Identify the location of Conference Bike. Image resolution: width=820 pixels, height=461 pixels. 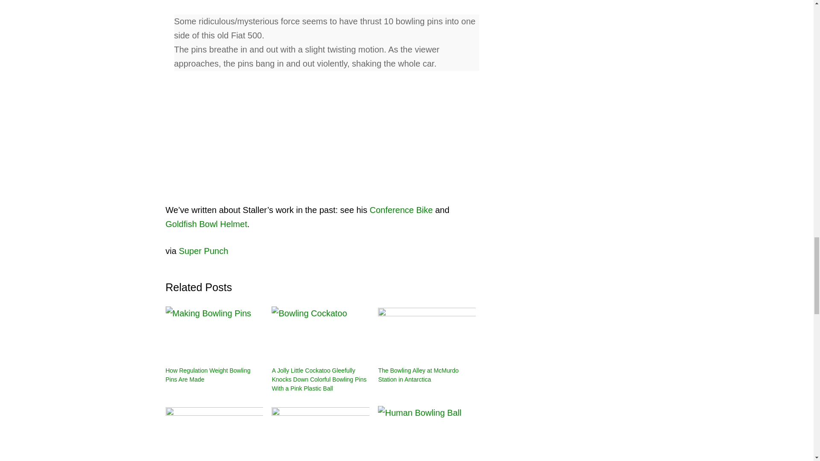
(401, 210).